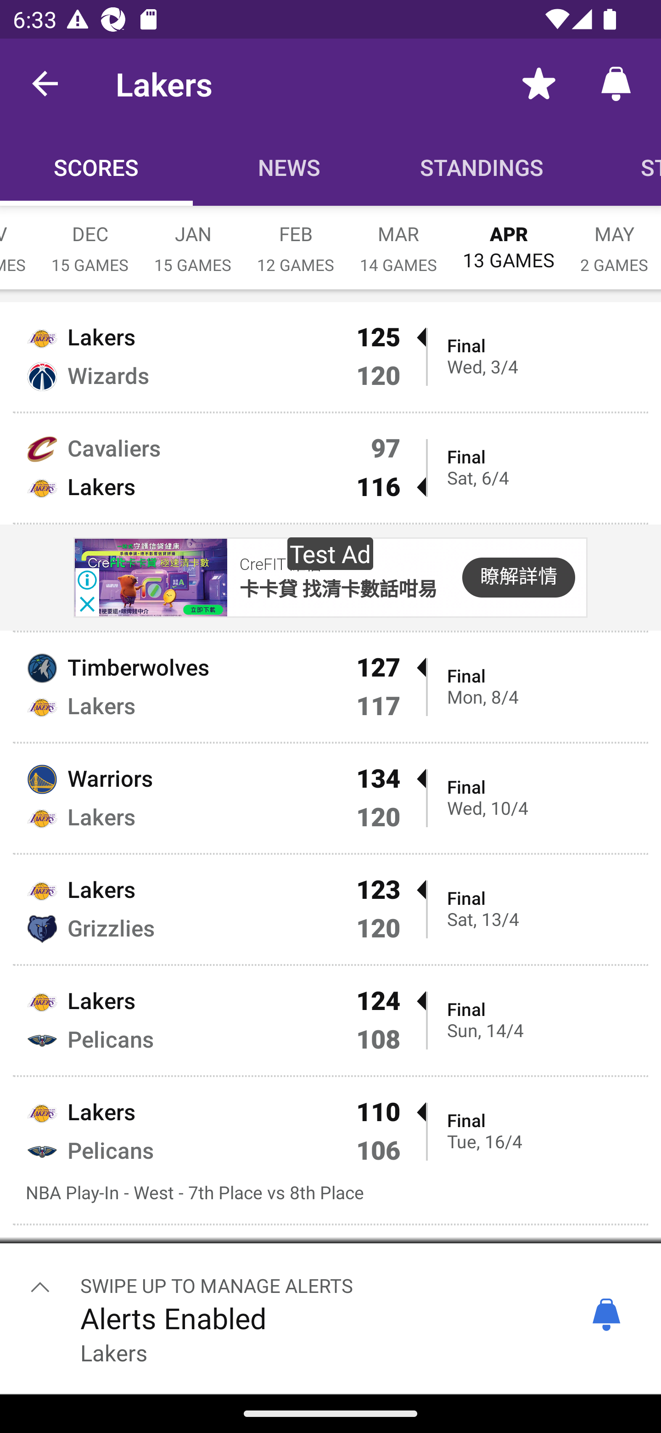  What do you see at coordinates (330, 798) in the screenshot?
I see `Warriors 134  Lakers 120 Final Wed, 10/4` at bounding box center [330, 798].